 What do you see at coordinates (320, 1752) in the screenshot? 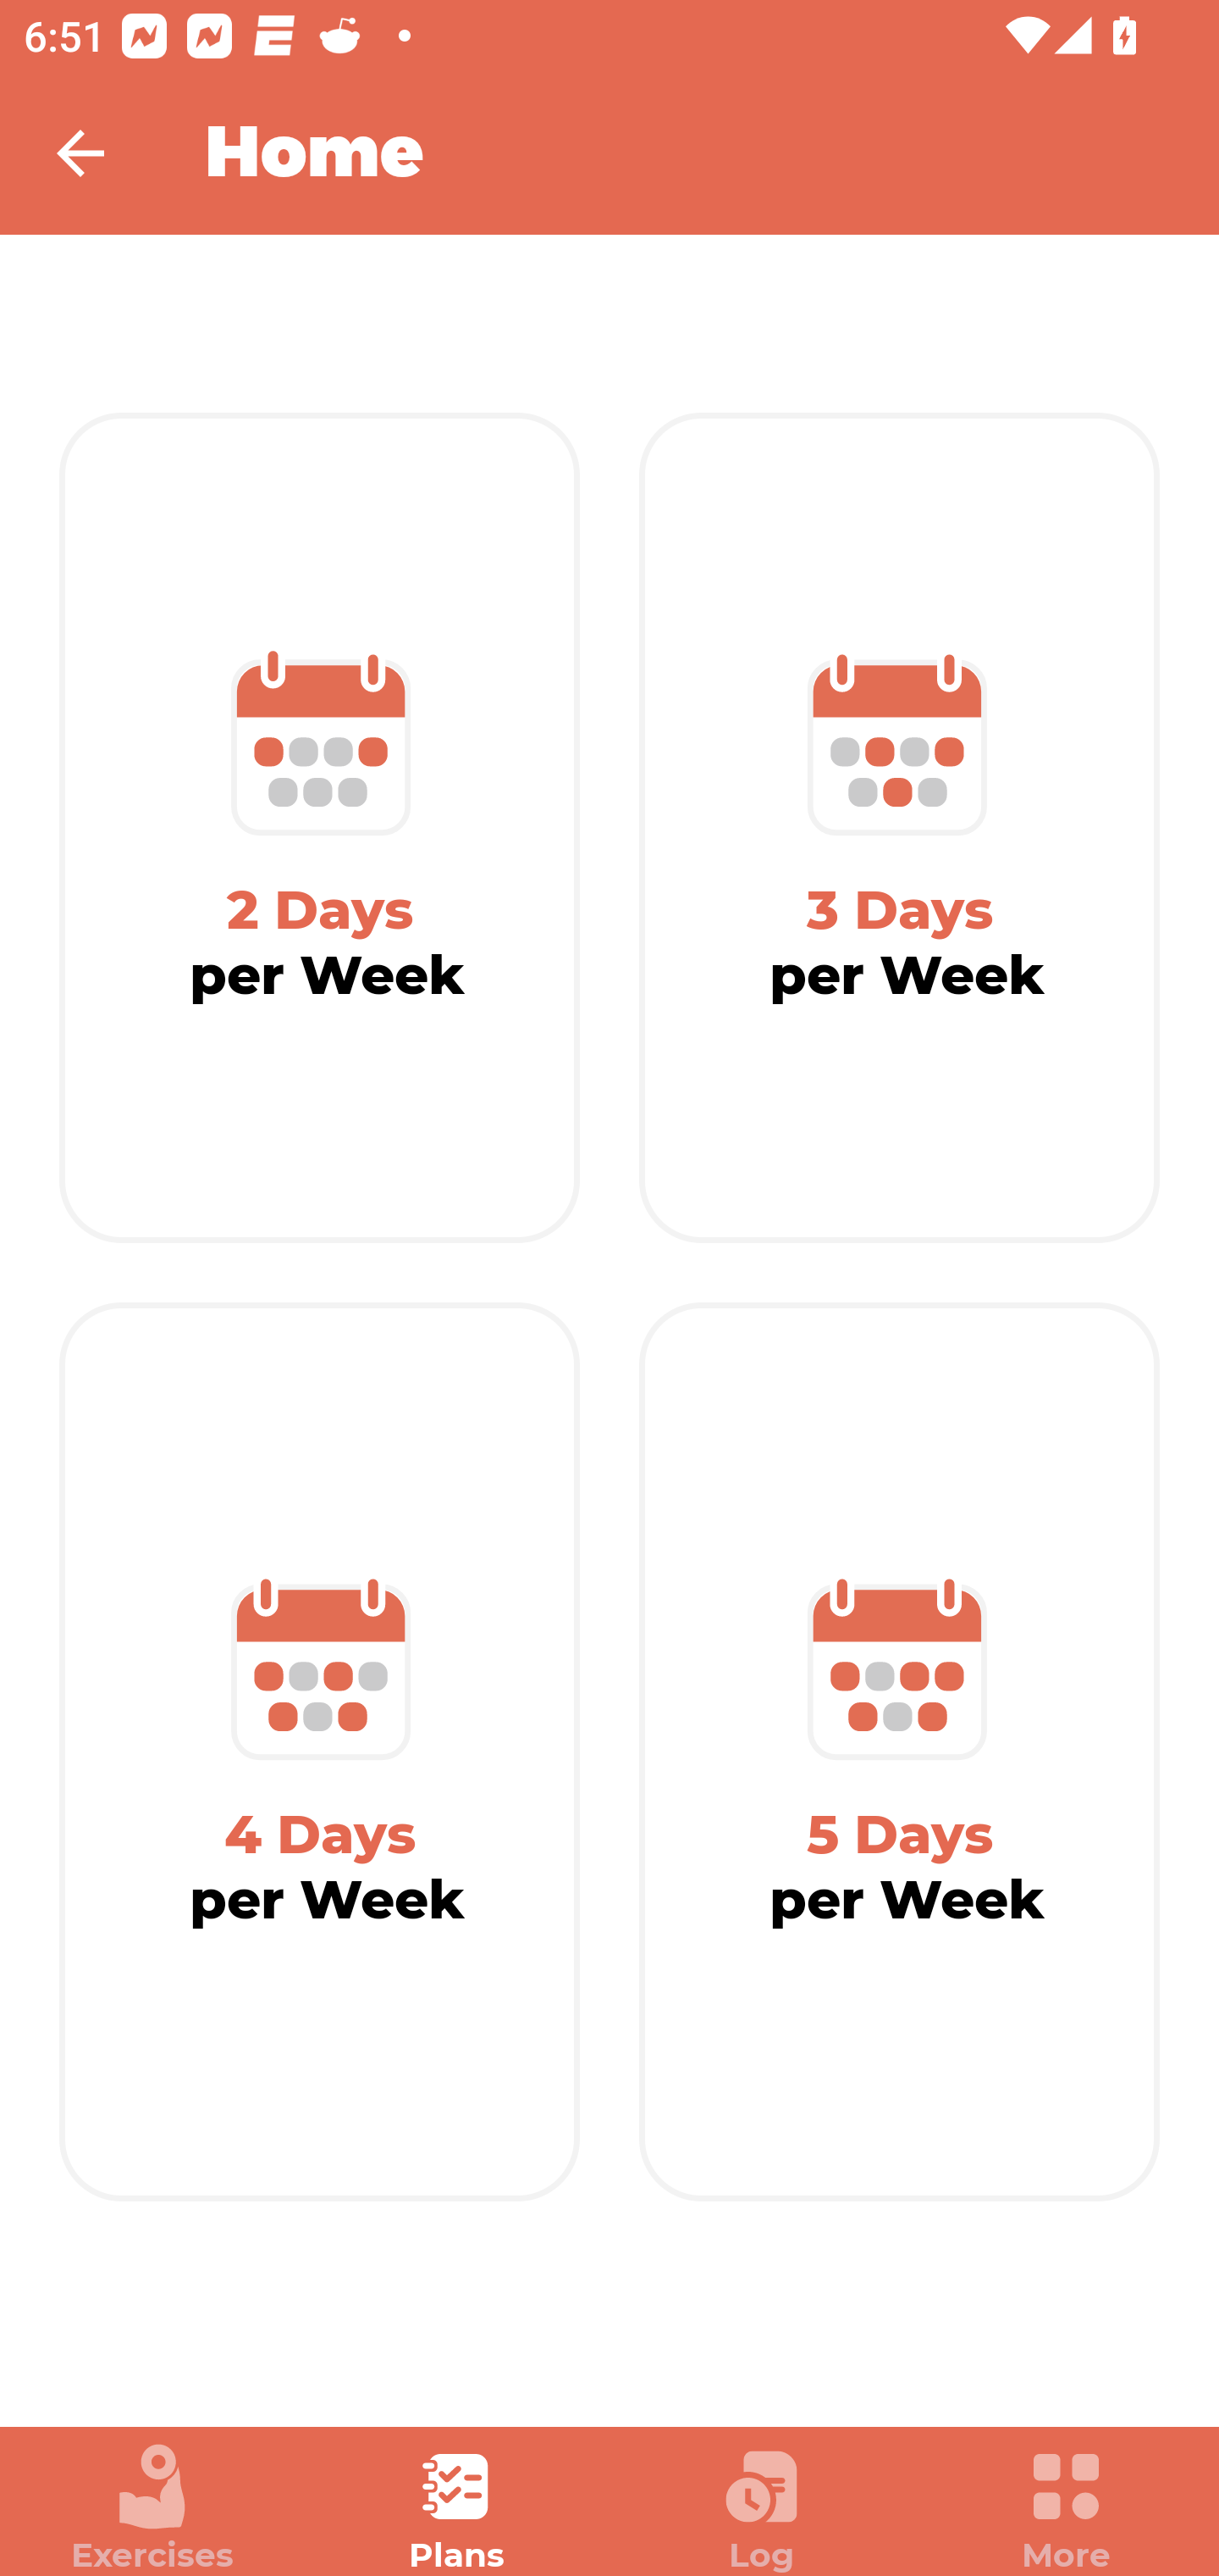
I see `4 Days
 per Week` at bounding box center [320, 1752].